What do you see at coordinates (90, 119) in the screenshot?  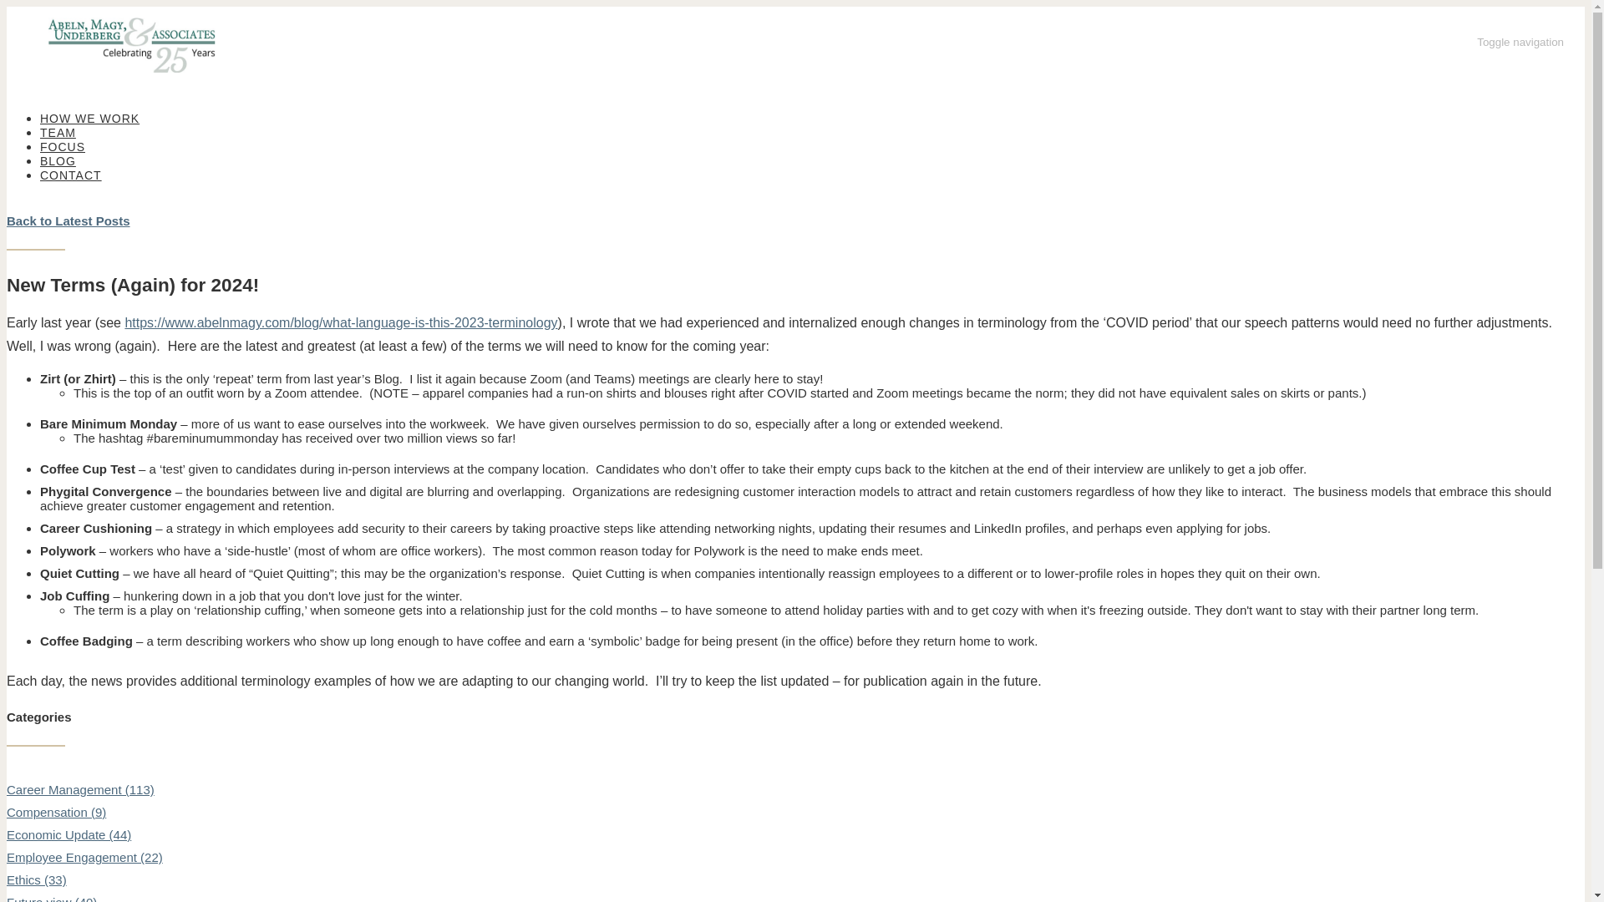 I see `HOW WE WORK` at bounding box center [90, 119].